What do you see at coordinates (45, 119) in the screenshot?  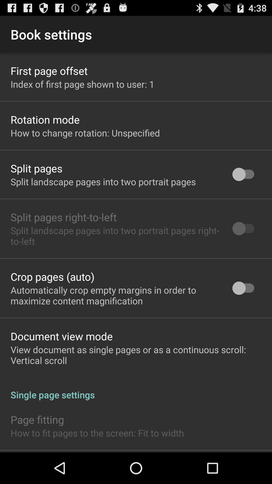 I see `launch the rotation mode icon` at bounding box center [45, 119].